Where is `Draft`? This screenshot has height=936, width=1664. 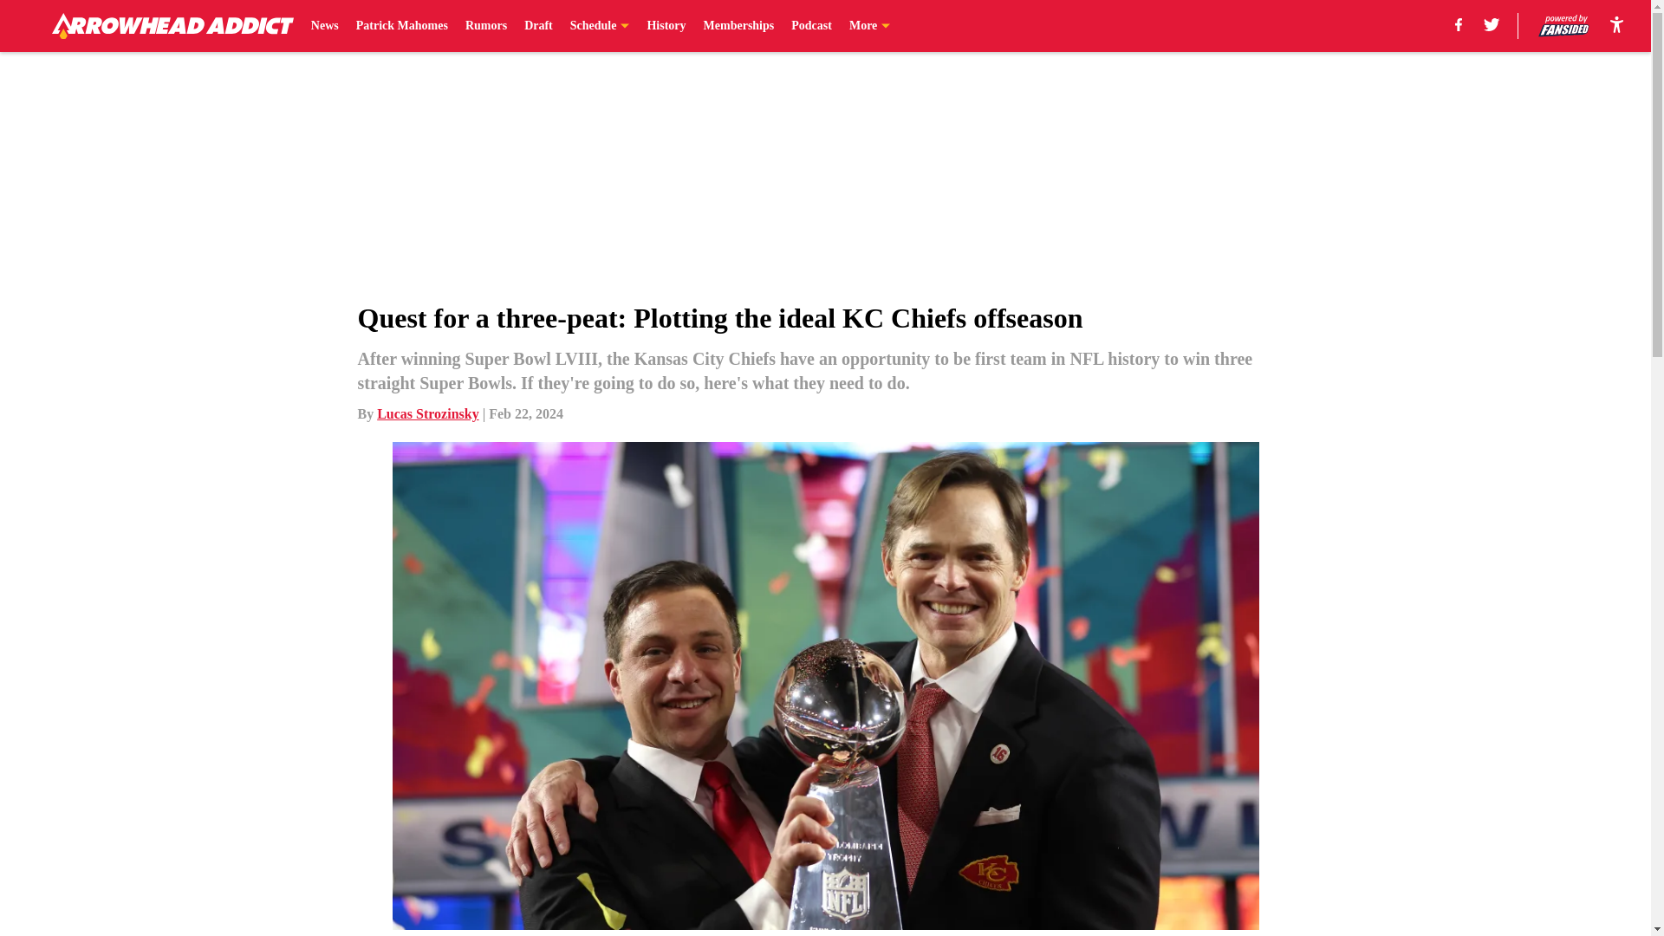 Draft is located at coordinates (537, 26).